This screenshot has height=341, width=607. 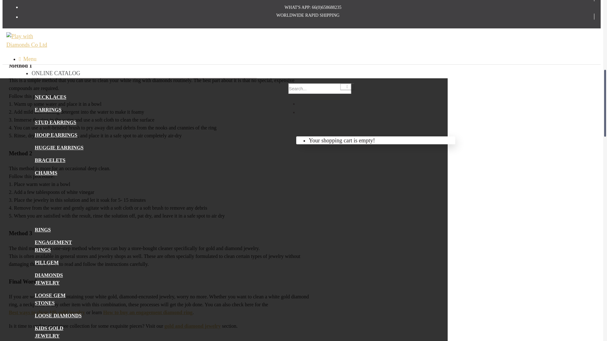 I want to click on BASIC PIERCINGS, so click(x=49, y=178).